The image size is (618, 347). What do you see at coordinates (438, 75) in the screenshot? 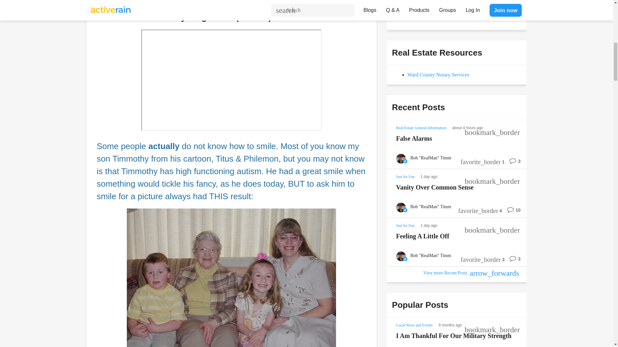
I see `Ward County Notary Services` at bounding box center [438, 75].